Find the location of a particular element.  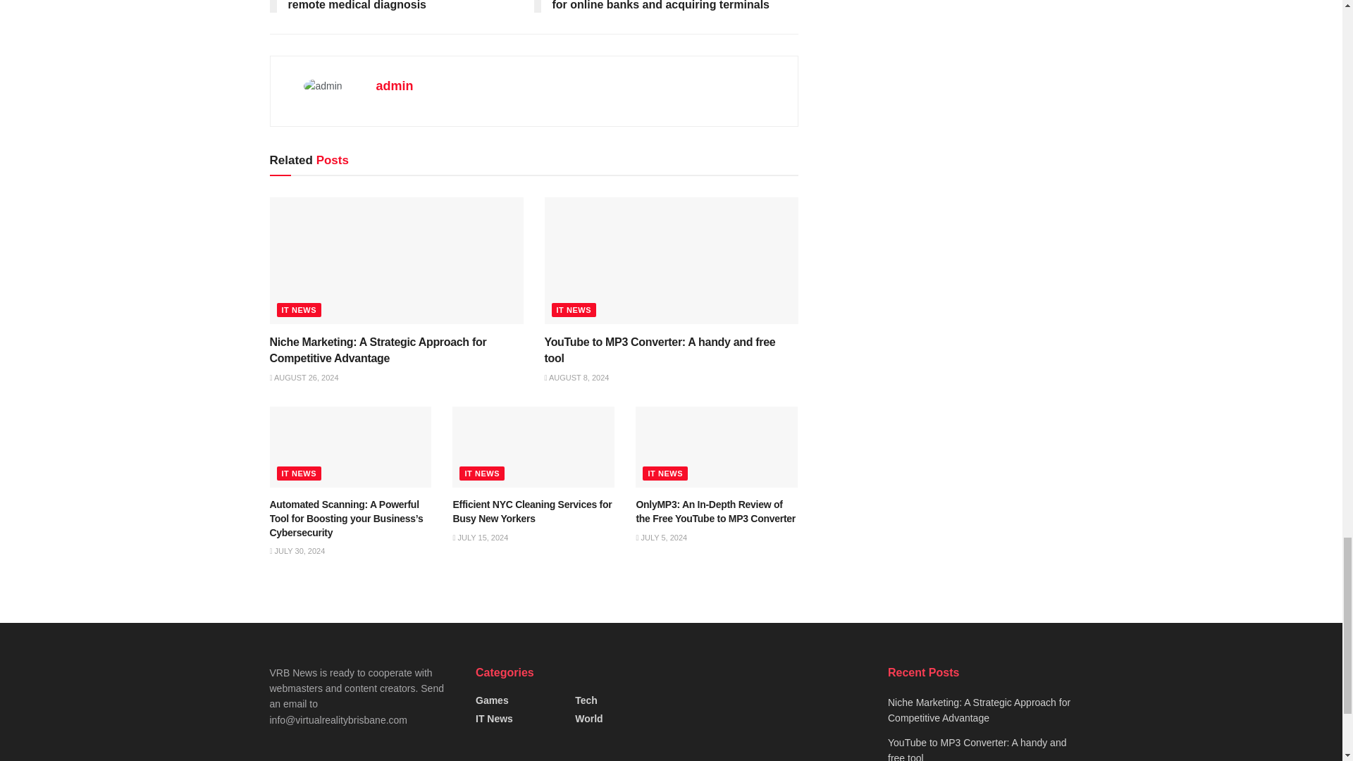

admin is located at coordinates (395, 86).